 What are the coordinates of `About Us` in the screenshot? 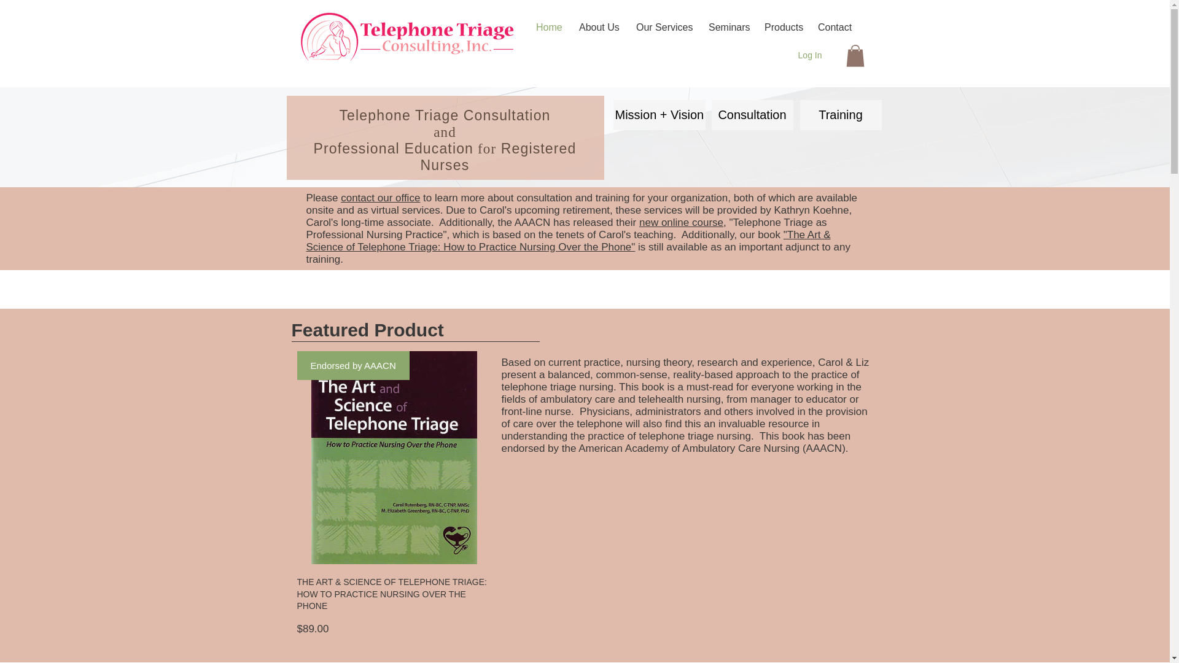 It's located at (598, 27).